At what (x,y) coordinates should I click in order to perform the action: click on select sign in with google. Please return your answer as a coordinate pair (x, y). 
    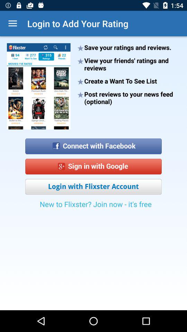
    Looking at the image, I should click on (93, 167).